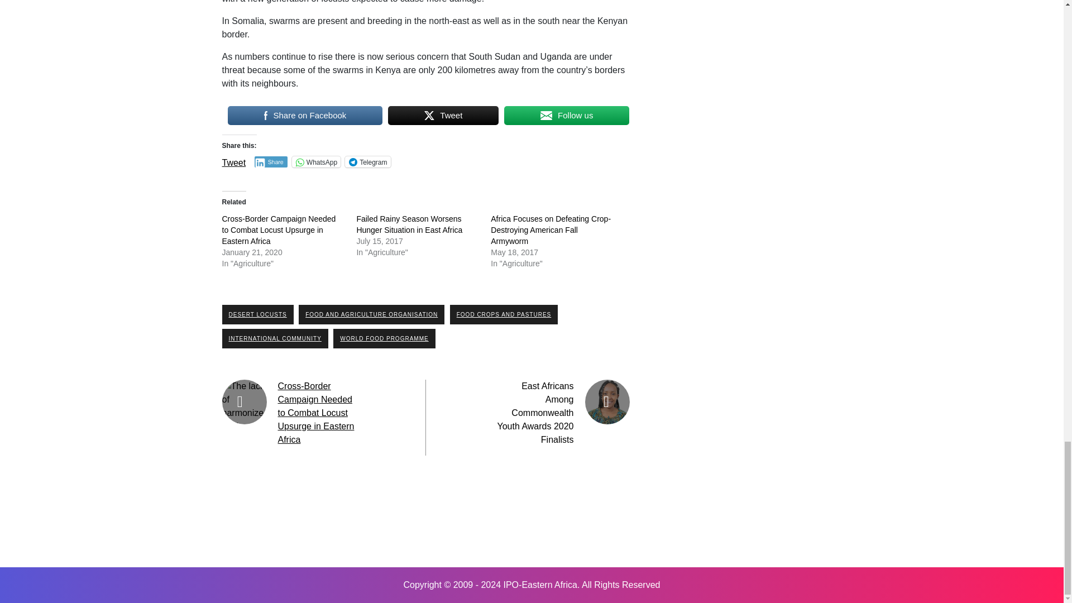 Image resolution: width=1072 pixels, height=603 pixels. What do you see at coordinates (409, 224) in the screenshot?
I see `Failed Rainy Season Worsens Hunger Situation in East Africa` at bounding box center [409, 224].